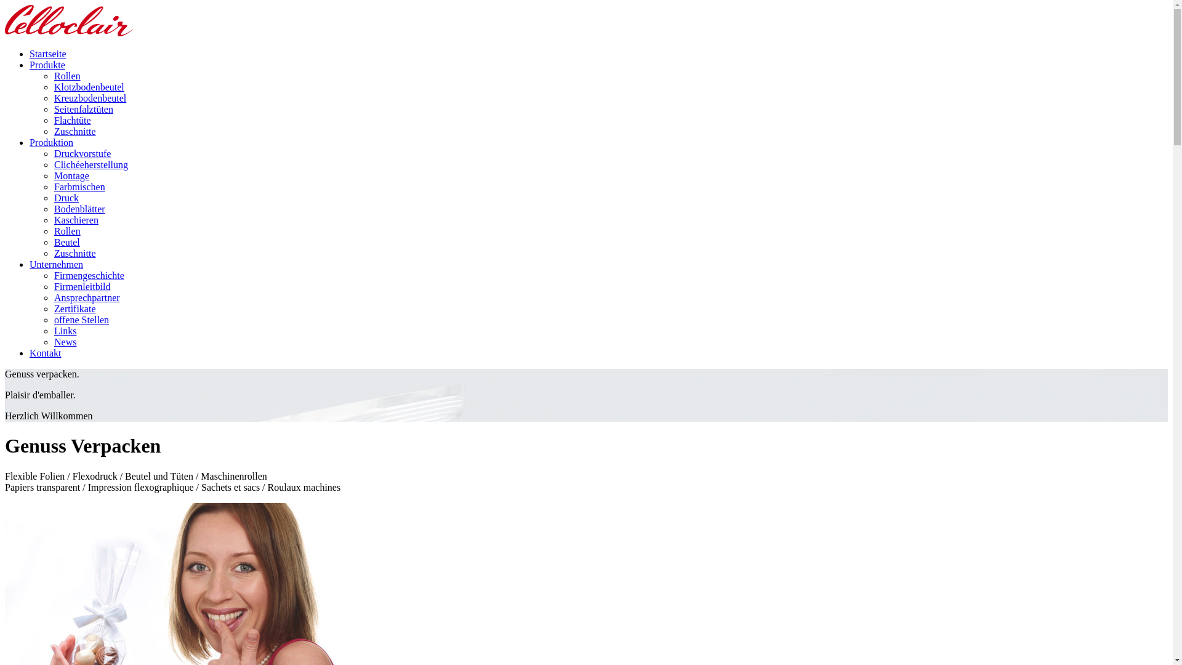 The image size is (1182, 665). What do you see at coordinates (81, 320) in the screenshot?
I see `offene Stellen` at bounding box center [81, 320].